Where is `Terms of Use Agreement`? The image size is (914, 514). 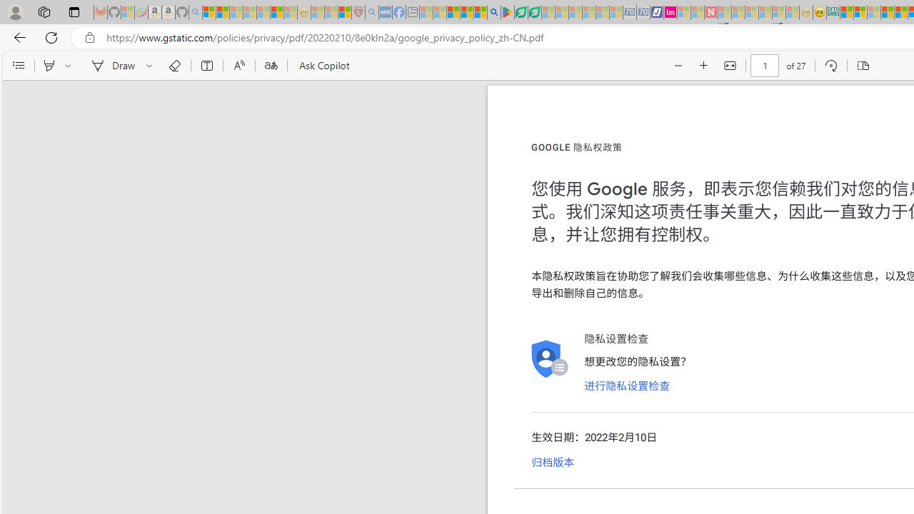
Terms of Use Agreement is located at coordinates (521, 13).